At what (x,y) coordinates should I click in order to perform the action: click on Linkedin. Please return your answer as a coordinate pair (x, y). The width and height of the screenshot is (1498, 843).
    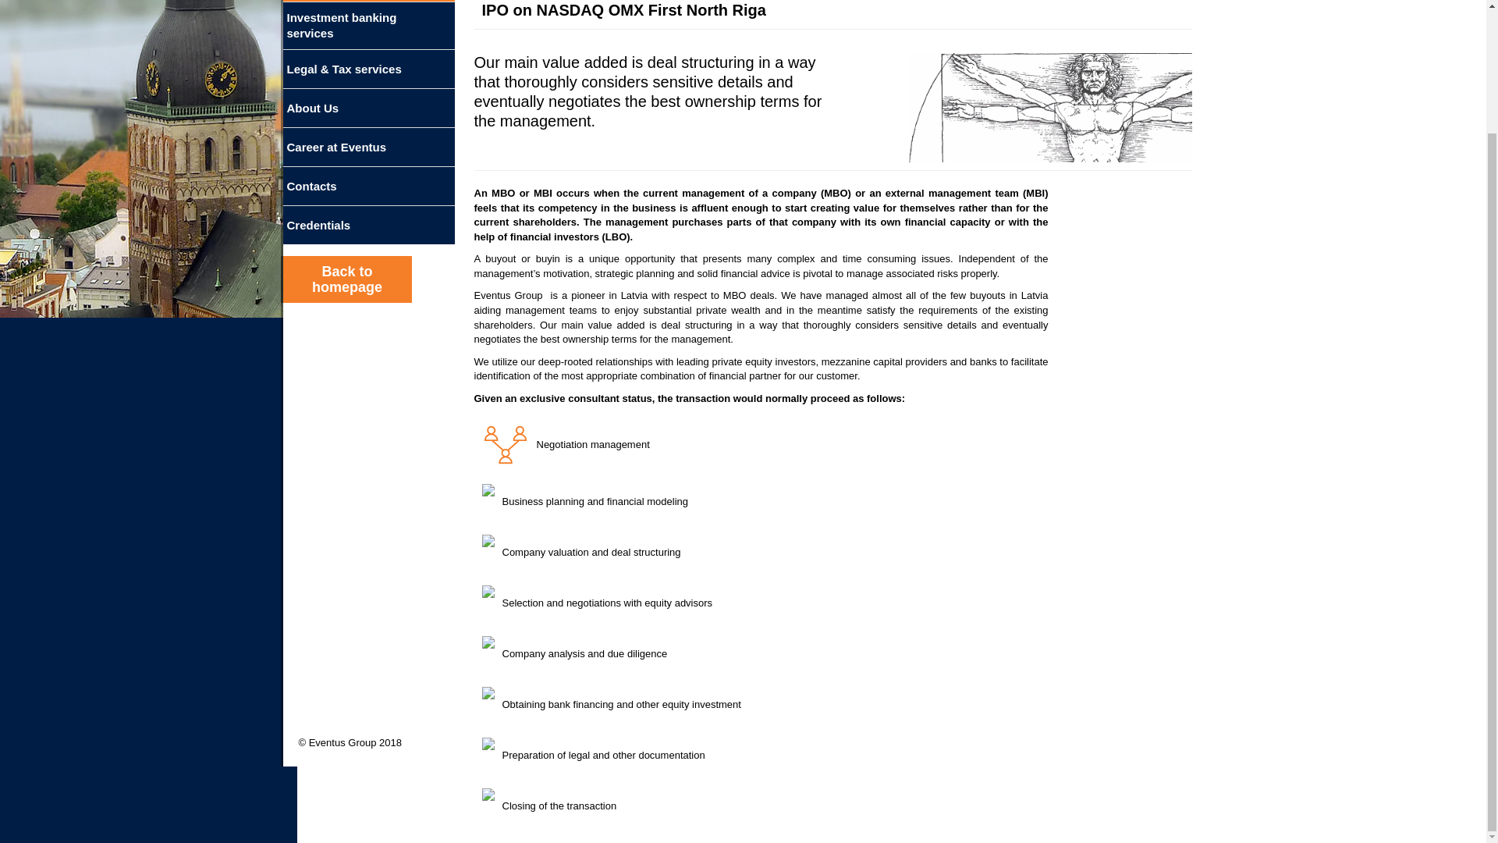
    Looking at the image, I should click on (311, 723).